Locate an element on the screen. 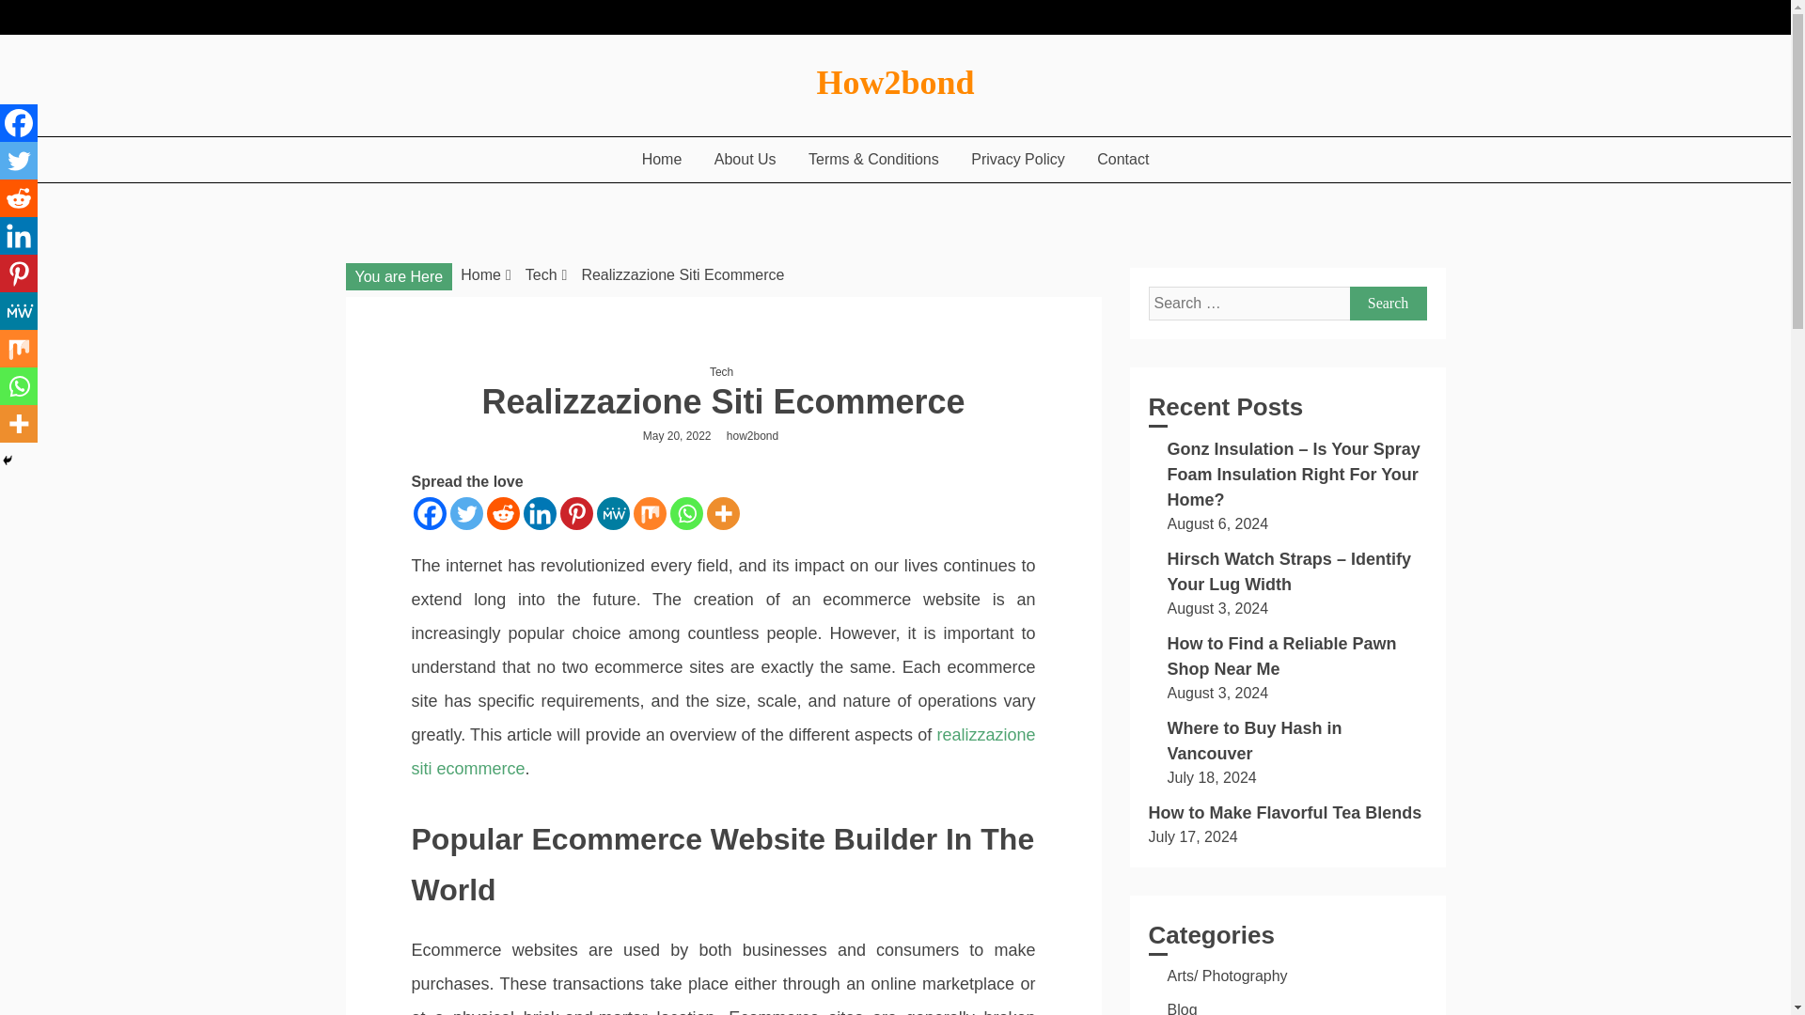 The height and width of the screenshot is (1015, 1805). Realizzazione Siti Ecommerce is located at coordinates (683, 274).